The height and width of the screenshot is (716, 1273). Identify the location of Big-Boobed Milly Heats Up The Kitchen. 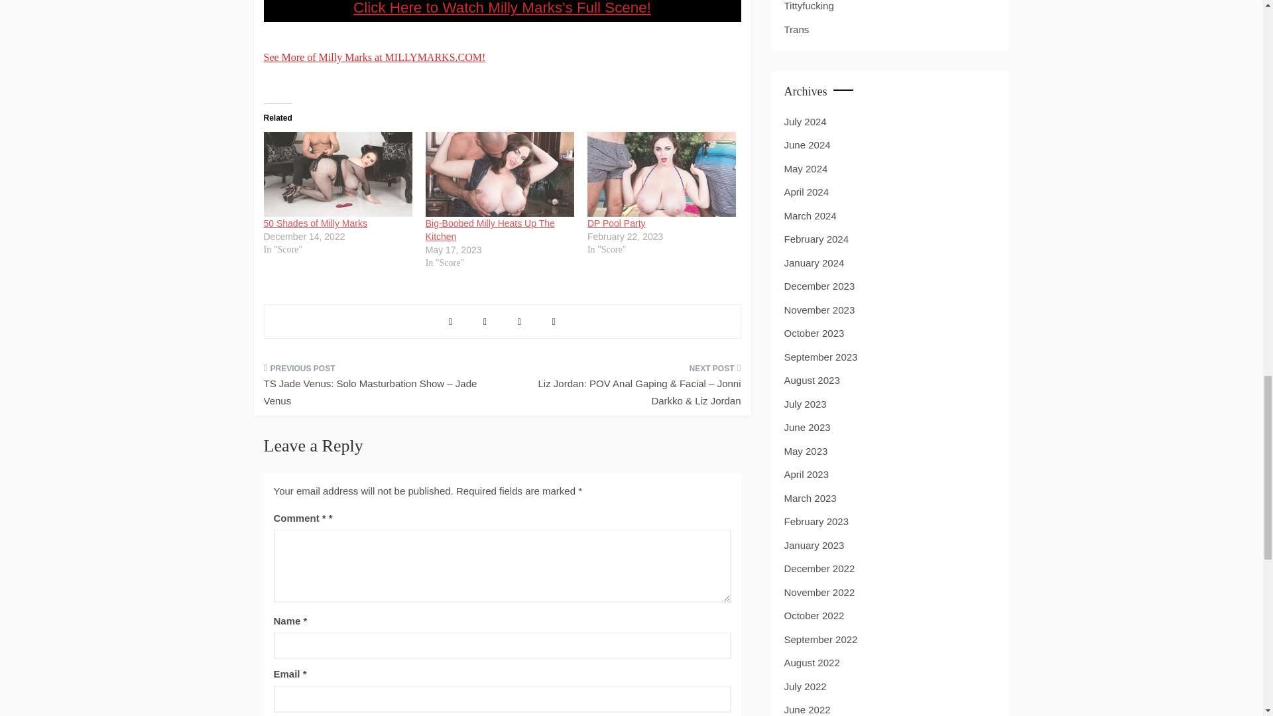
(499, 174).